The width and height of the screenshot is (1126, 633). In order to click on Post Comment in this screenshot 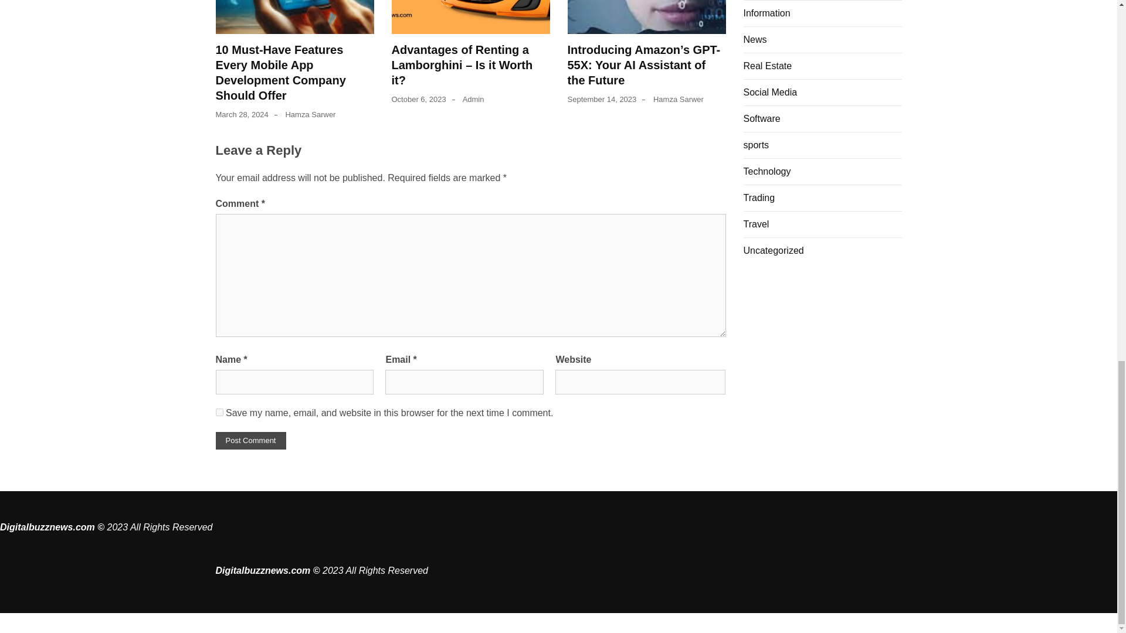, I will do `click(251, 440)`.